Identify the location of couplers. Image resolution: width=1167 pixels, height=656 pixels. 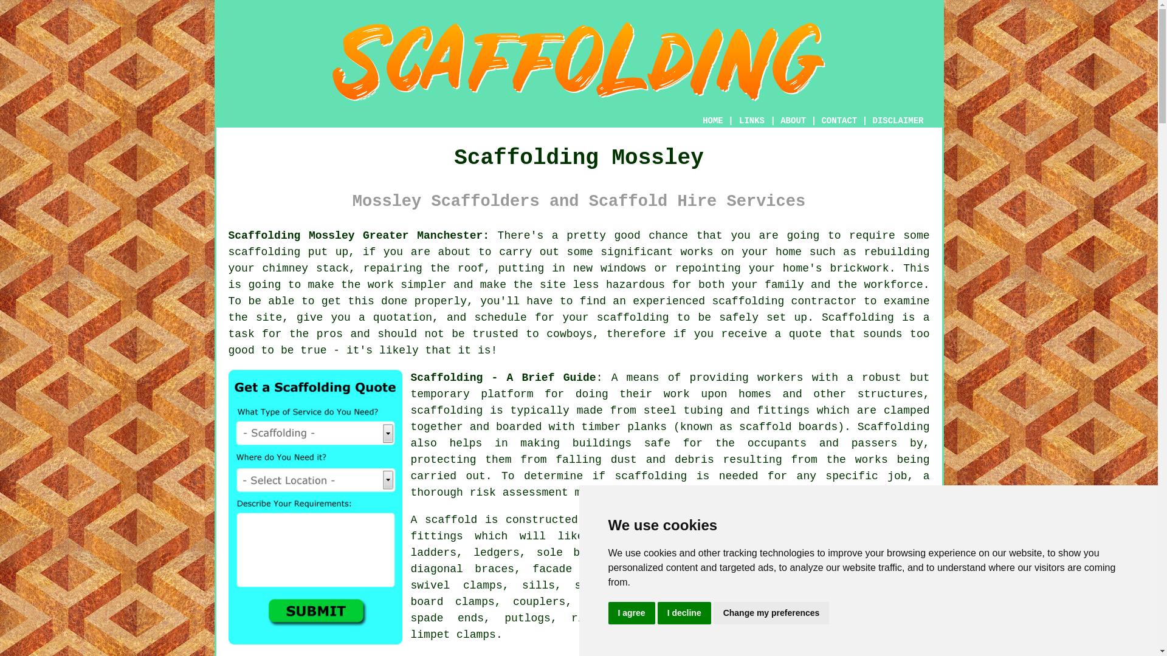
(539, 601).